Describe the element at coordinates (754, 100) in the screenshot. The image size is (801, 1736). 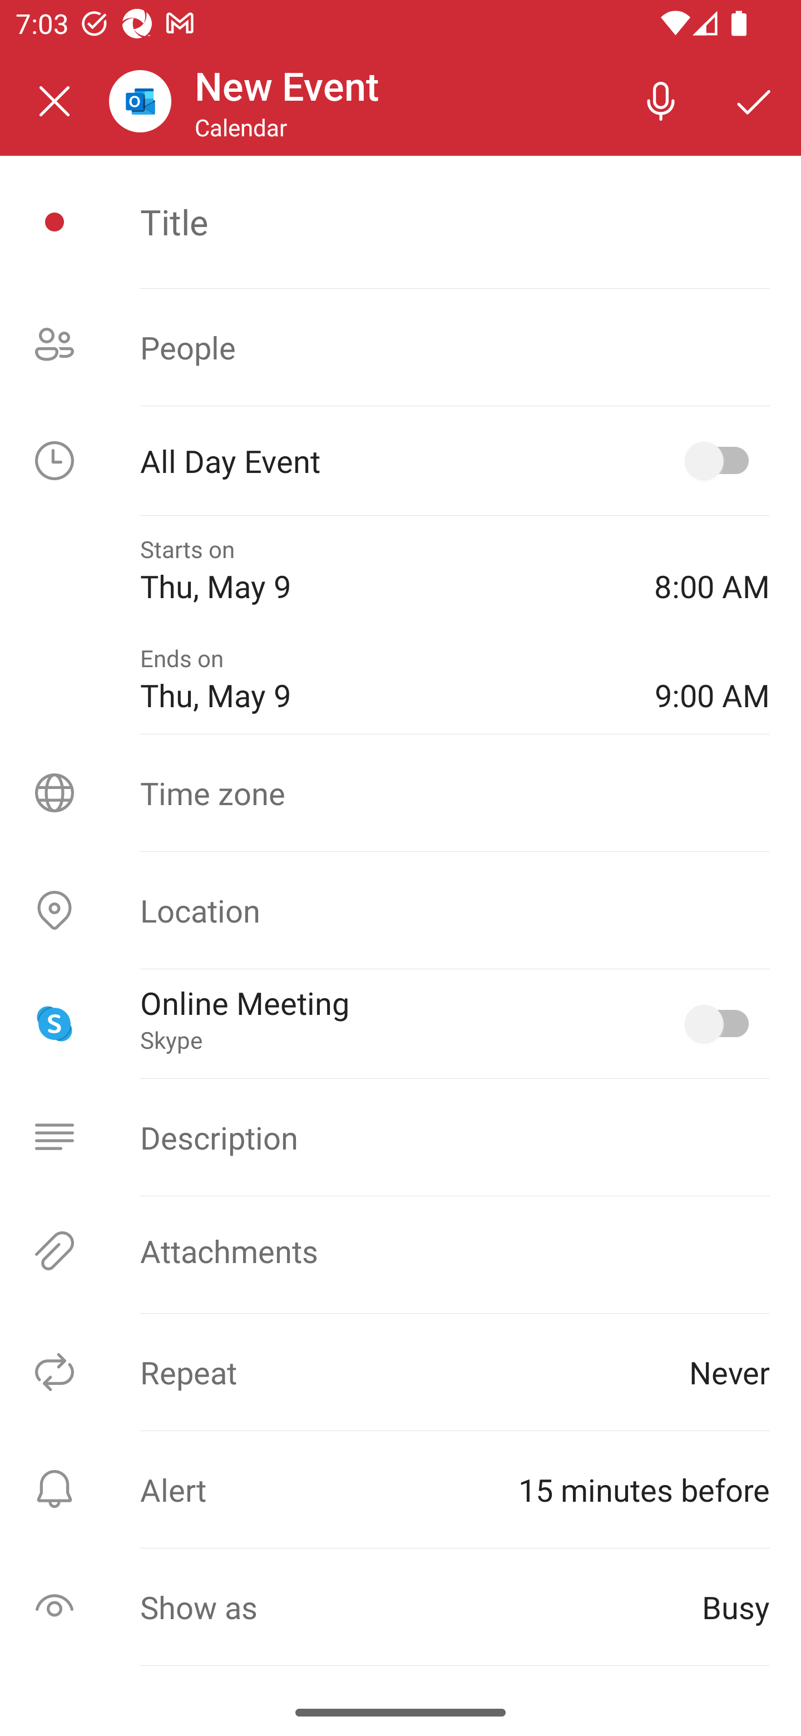
I see `Save` at that location.